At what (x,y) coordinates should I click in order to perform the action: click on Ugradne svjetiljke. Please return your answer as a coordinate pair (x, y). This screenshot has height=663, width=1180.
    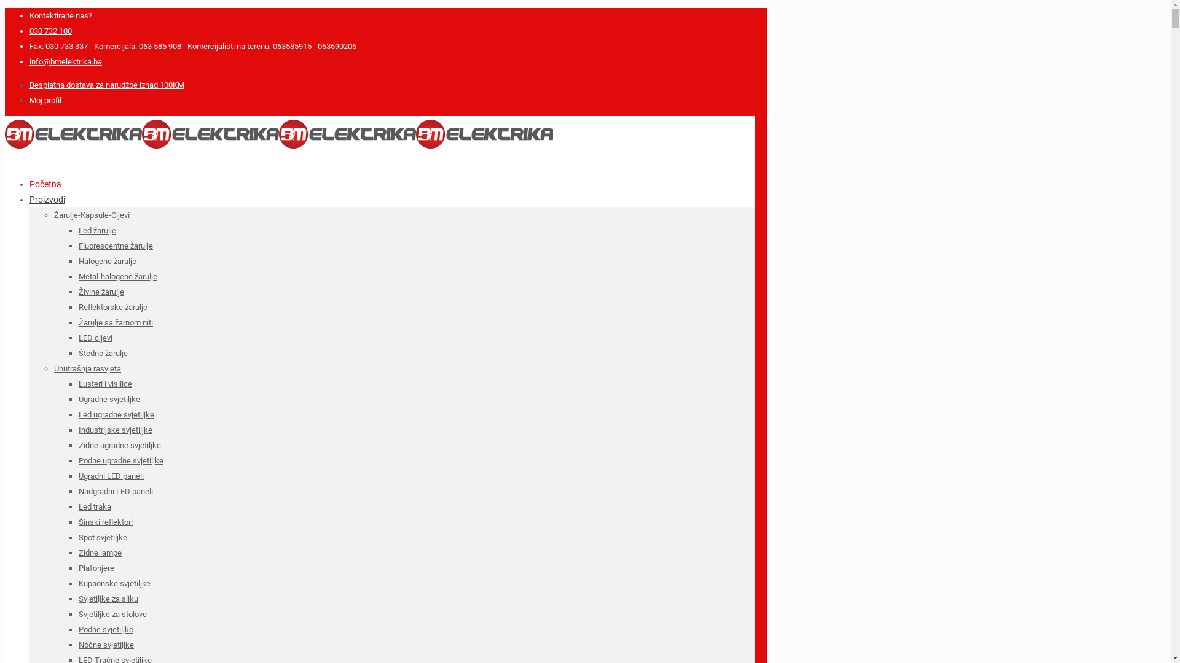
    Looking at the image, I should click on (109, 399).